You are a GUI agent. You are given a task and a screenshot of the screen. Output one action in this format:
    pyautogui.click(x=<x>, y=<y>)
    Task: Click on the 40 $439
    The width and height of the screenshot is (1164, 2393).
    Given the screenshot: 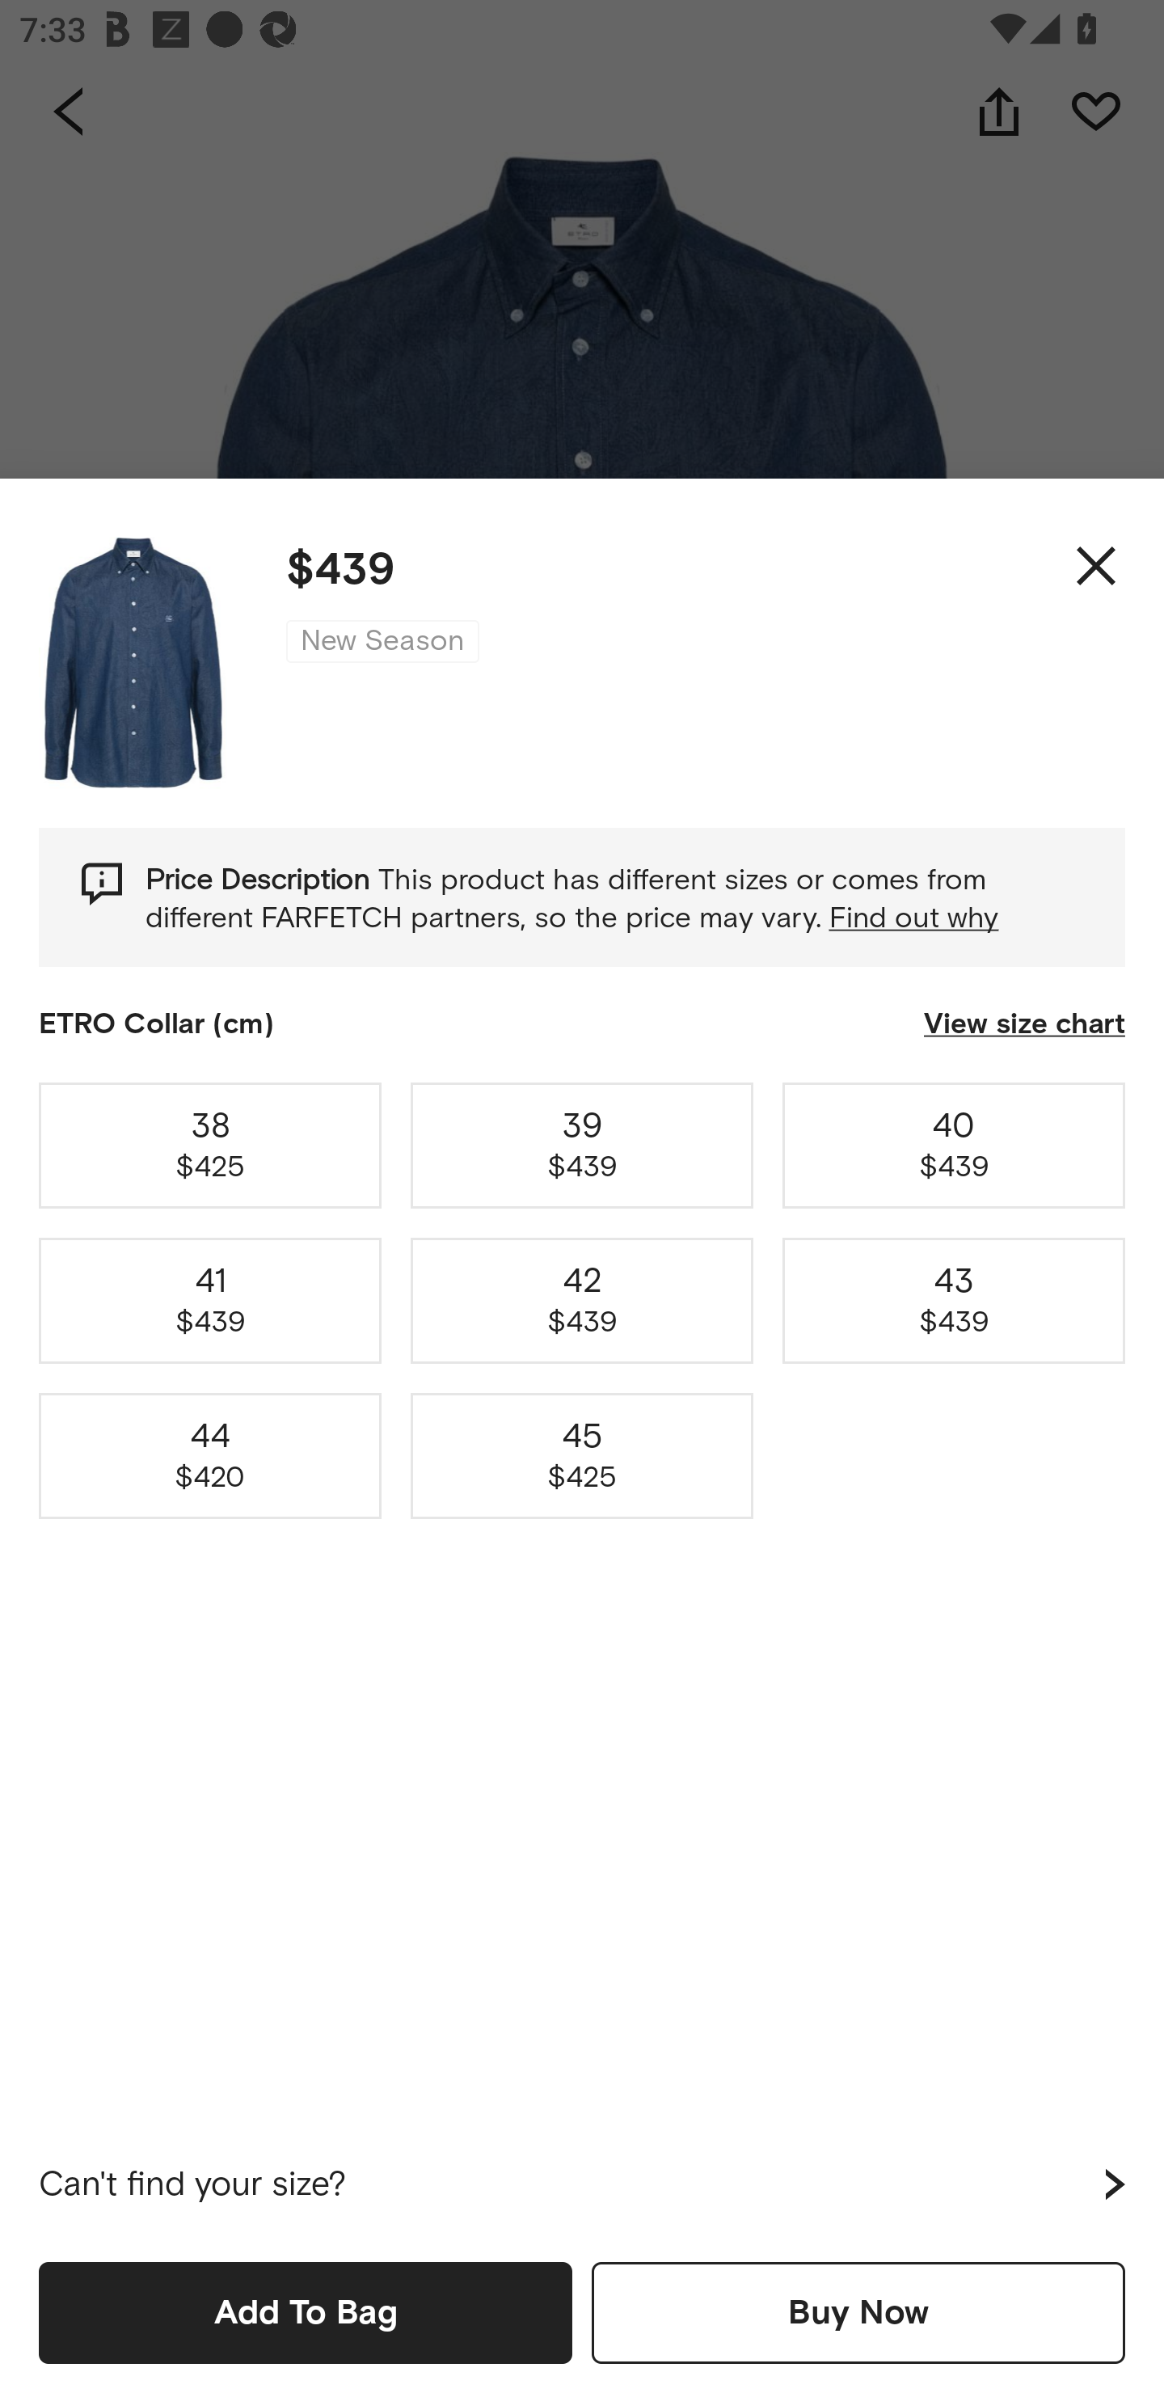 What is the action you would take?
    pyautogui.click(x=954, y=1145)
    